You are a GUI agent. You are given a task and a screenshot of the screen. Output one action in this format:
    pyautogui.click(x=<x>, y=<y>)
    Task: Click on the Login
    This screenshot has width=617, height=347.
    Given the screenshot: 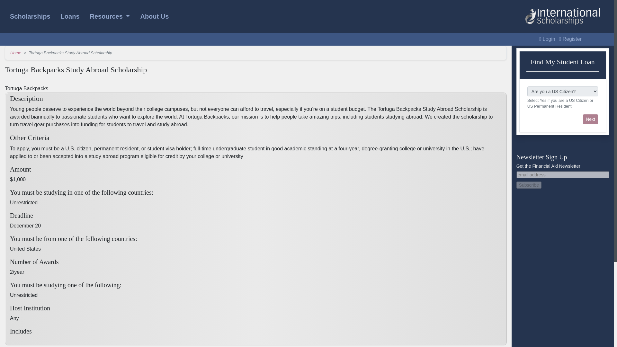 What is the action you would take?
    pyautogui.click(x=547, y=39)
    